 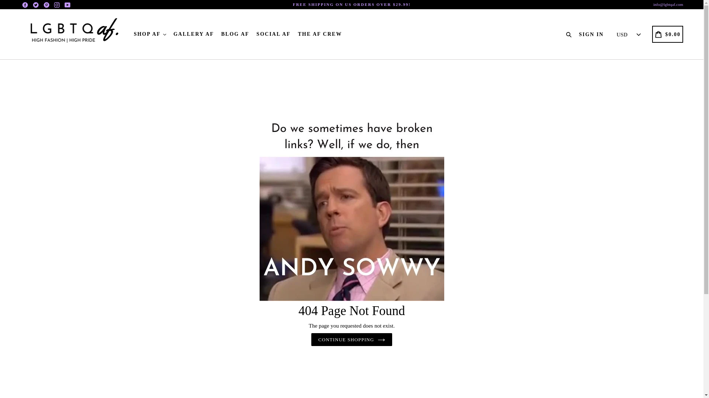 What do you see at coordinates (46, 4) in the screenshot?
I see `LGBTQ AF on Pinterest` at bounding box center [46, 4].